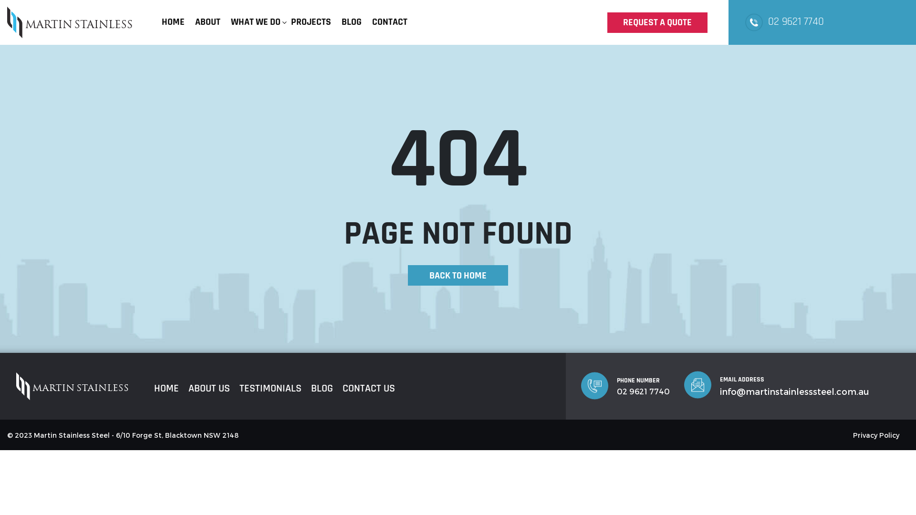 Image resolution: width=916 pixels, height=515 pixels. What do you see at coordinates (458, 276) in the screenshot?
I see `BACK TO HOME` at bounding box center [458, 276].